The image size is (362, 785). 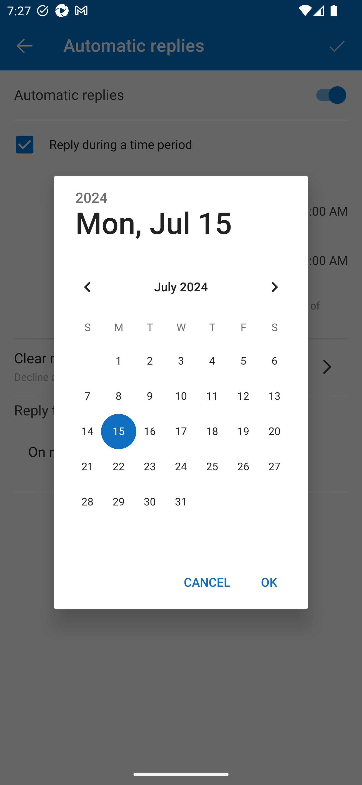 I want to click on 2 02 July 2024, so click(x=150, y=361).